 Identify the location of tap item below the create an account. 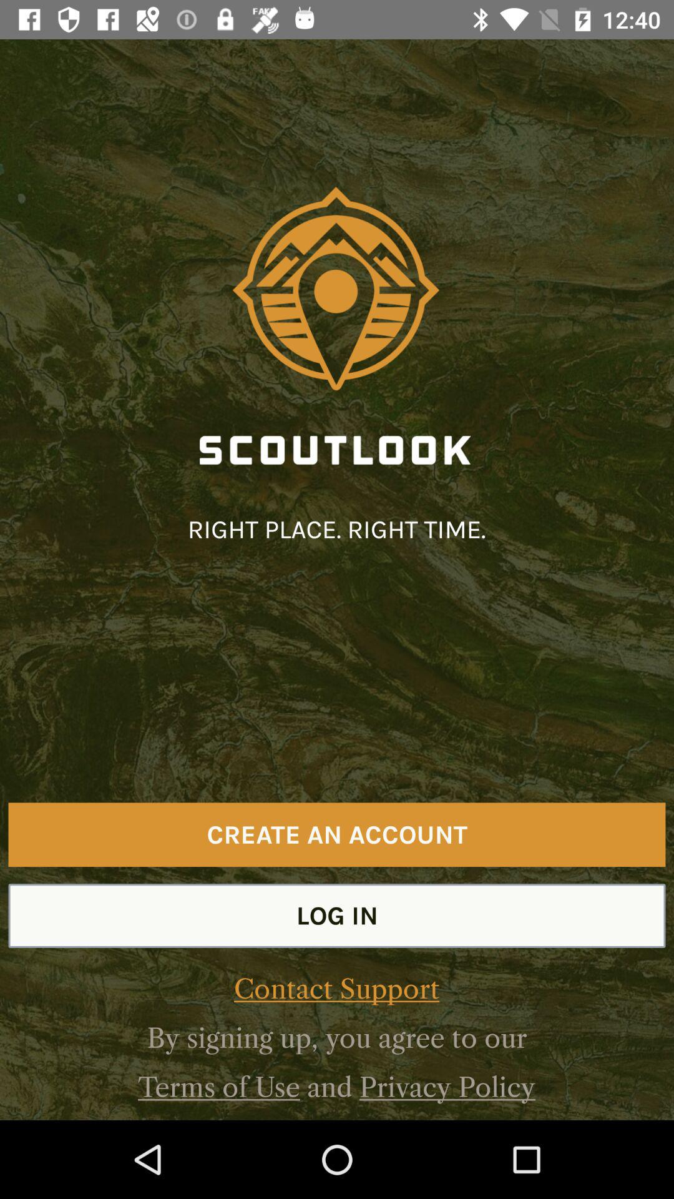
(337, 915).